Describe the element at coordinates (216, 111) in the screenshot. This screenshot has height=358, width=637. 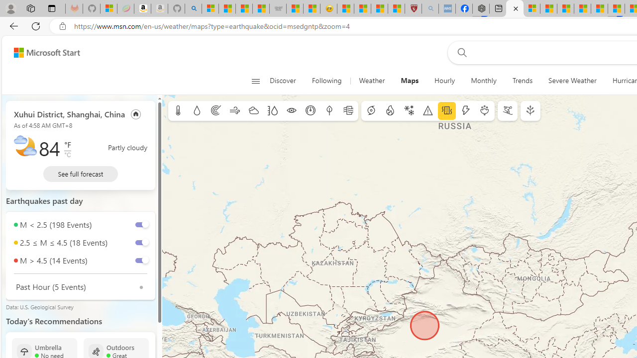
I see `Radar` at that location.